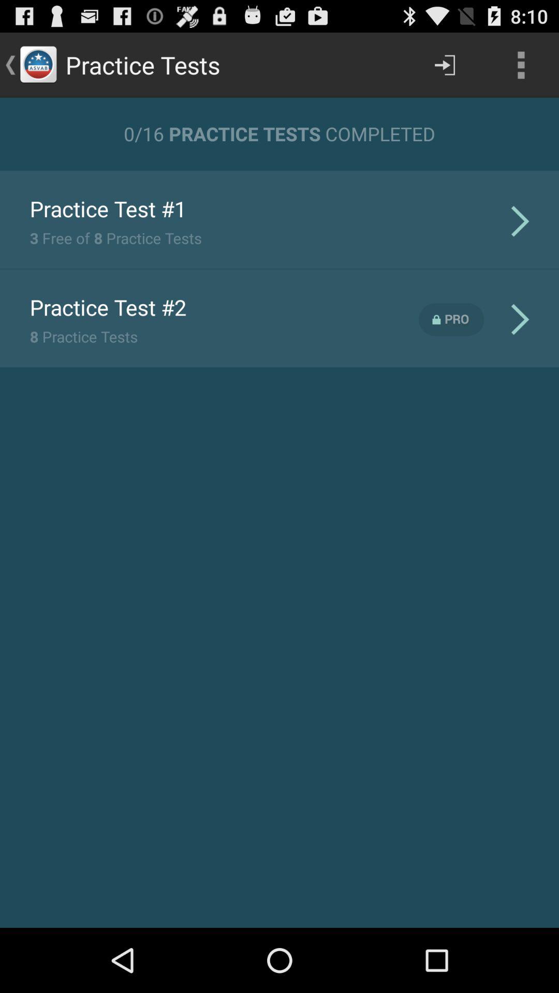 Image resolution: width=559 pixels, height=993 pixels. I want to click on select 0 16 practice icon, so click(279, 133).